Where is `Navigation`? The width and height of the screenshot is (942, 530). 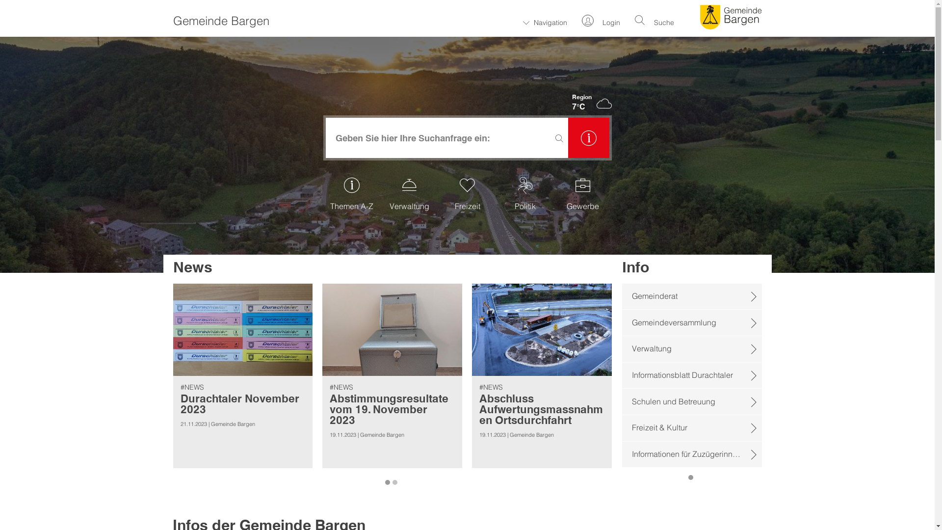
Navigation is located at coordinates (545, 21).